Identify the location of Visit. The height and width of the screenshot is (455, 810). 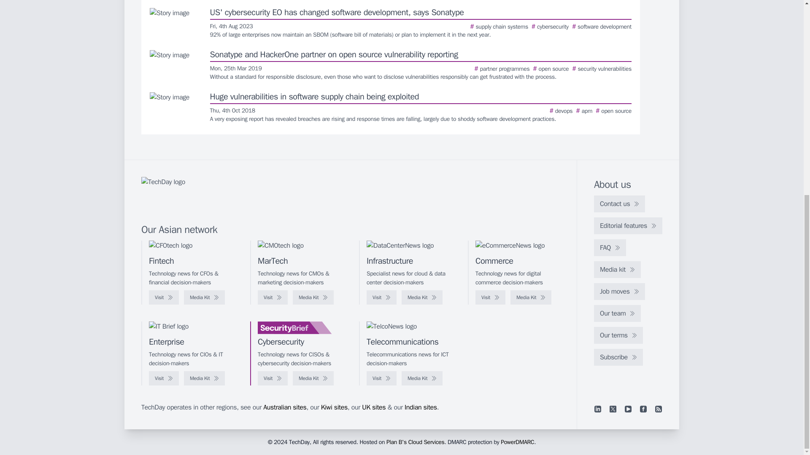
(164, 378).